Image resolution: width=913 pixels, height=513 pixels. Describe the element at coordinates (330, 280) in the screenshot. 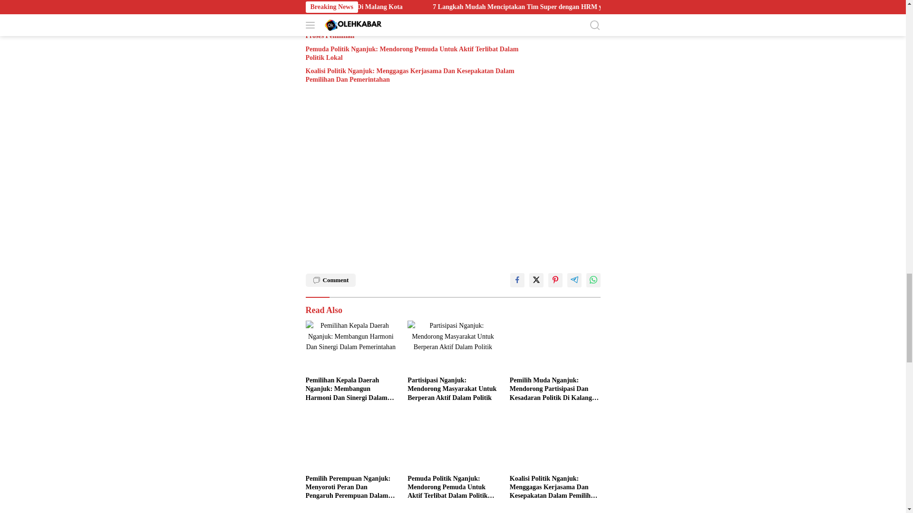

I see `Comment` at that location.